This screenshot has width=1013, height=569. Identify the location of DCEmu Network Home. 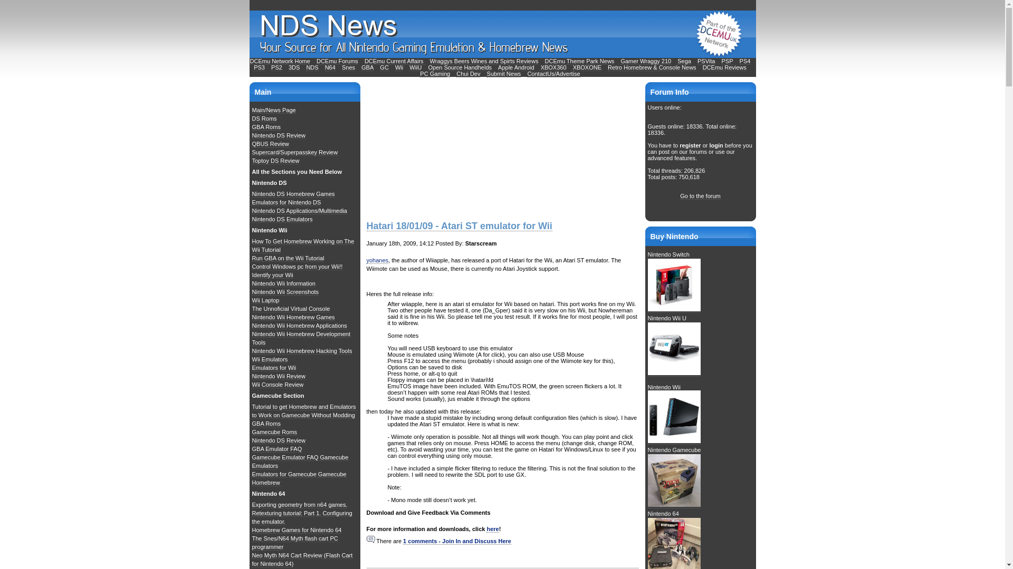
(280, 61).